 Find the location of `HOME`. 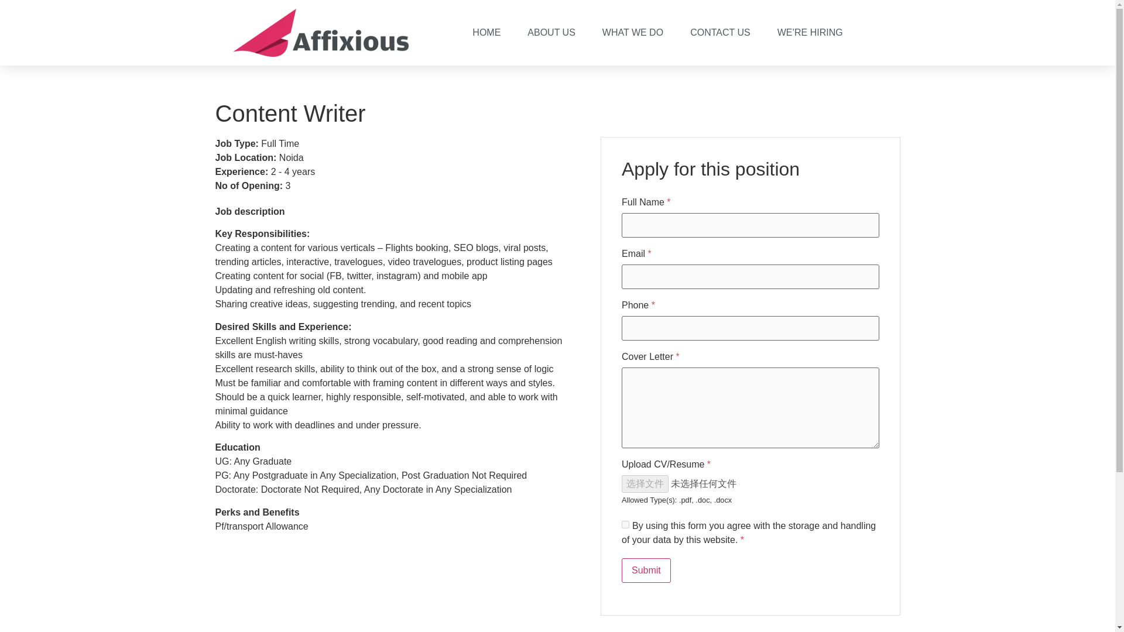

HOME is located at coordinates (486, 32).